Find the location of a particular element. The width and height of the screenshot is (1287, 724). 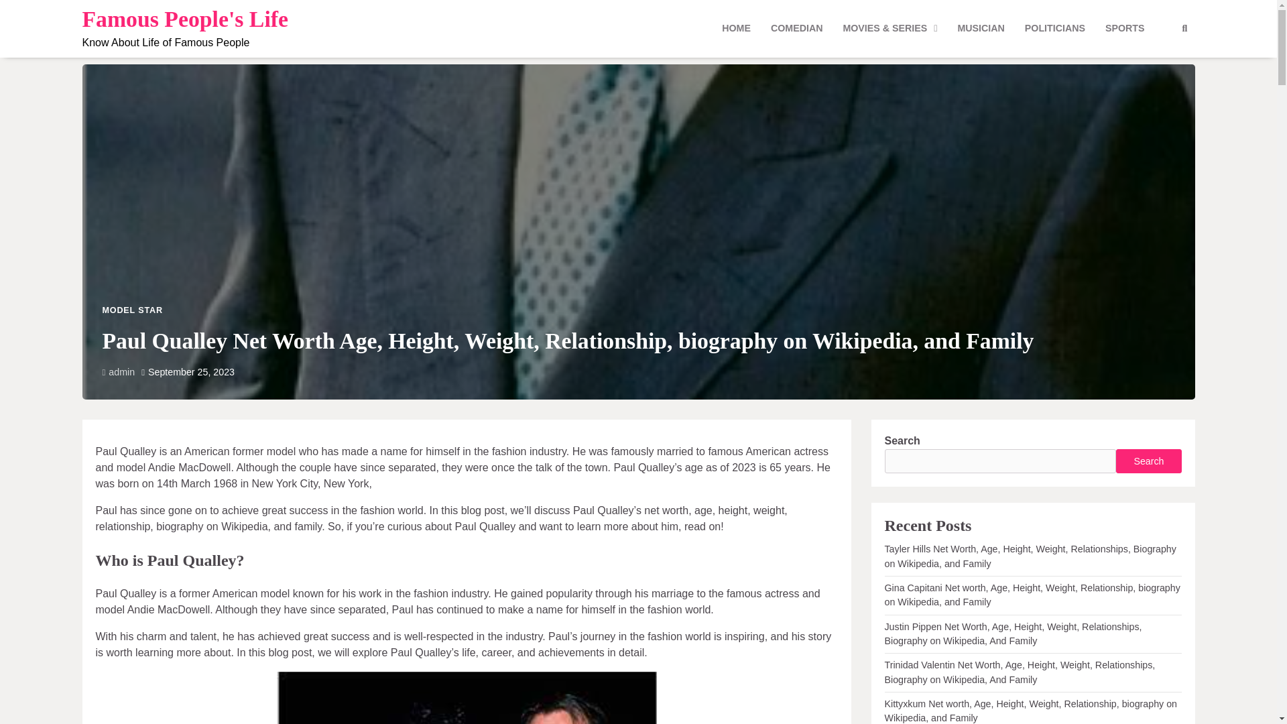

POLITICIANS is located at coordinates (1055, 28).